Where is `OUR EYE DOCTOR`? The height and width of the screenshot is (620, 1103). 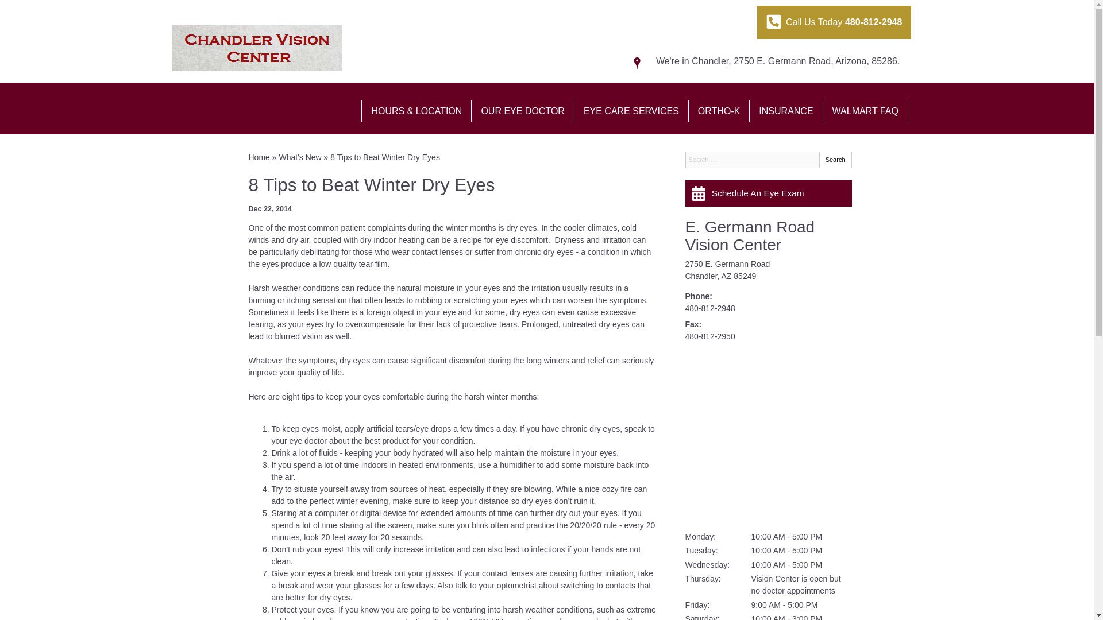
OUR EYE DOCTOR is located at coordinates (523, 110).